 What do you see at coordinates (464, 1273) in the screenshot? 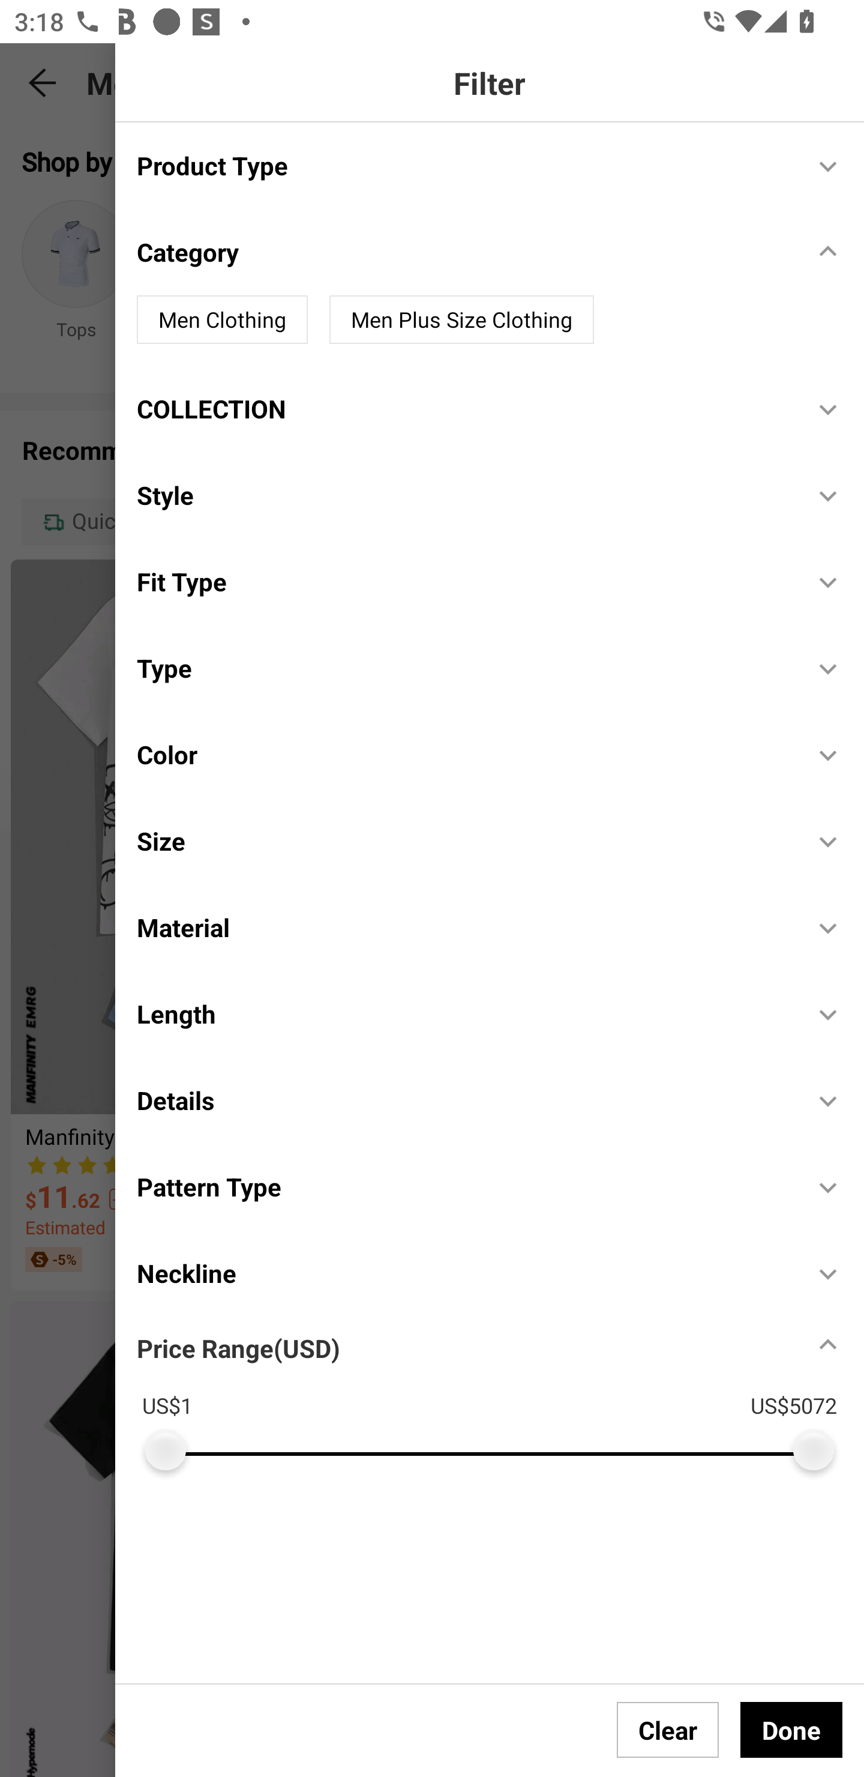
I see `Neckline` at bounding box center [464, 1273].